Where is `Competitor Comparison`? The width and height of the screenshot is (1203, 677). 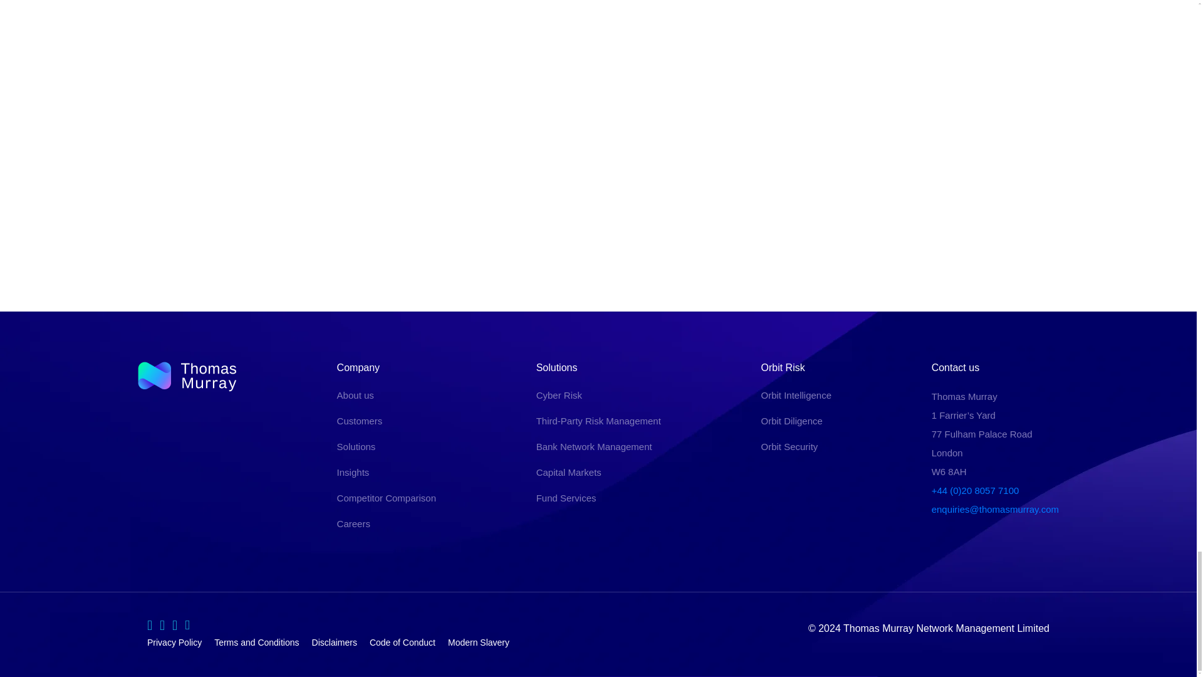
Competitor Comparison is located at coordinates (386, 498).